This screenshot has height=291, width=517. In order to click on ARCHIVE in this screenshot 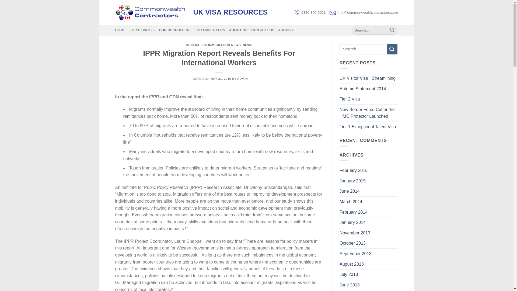, I will do `click(286, 30)`.